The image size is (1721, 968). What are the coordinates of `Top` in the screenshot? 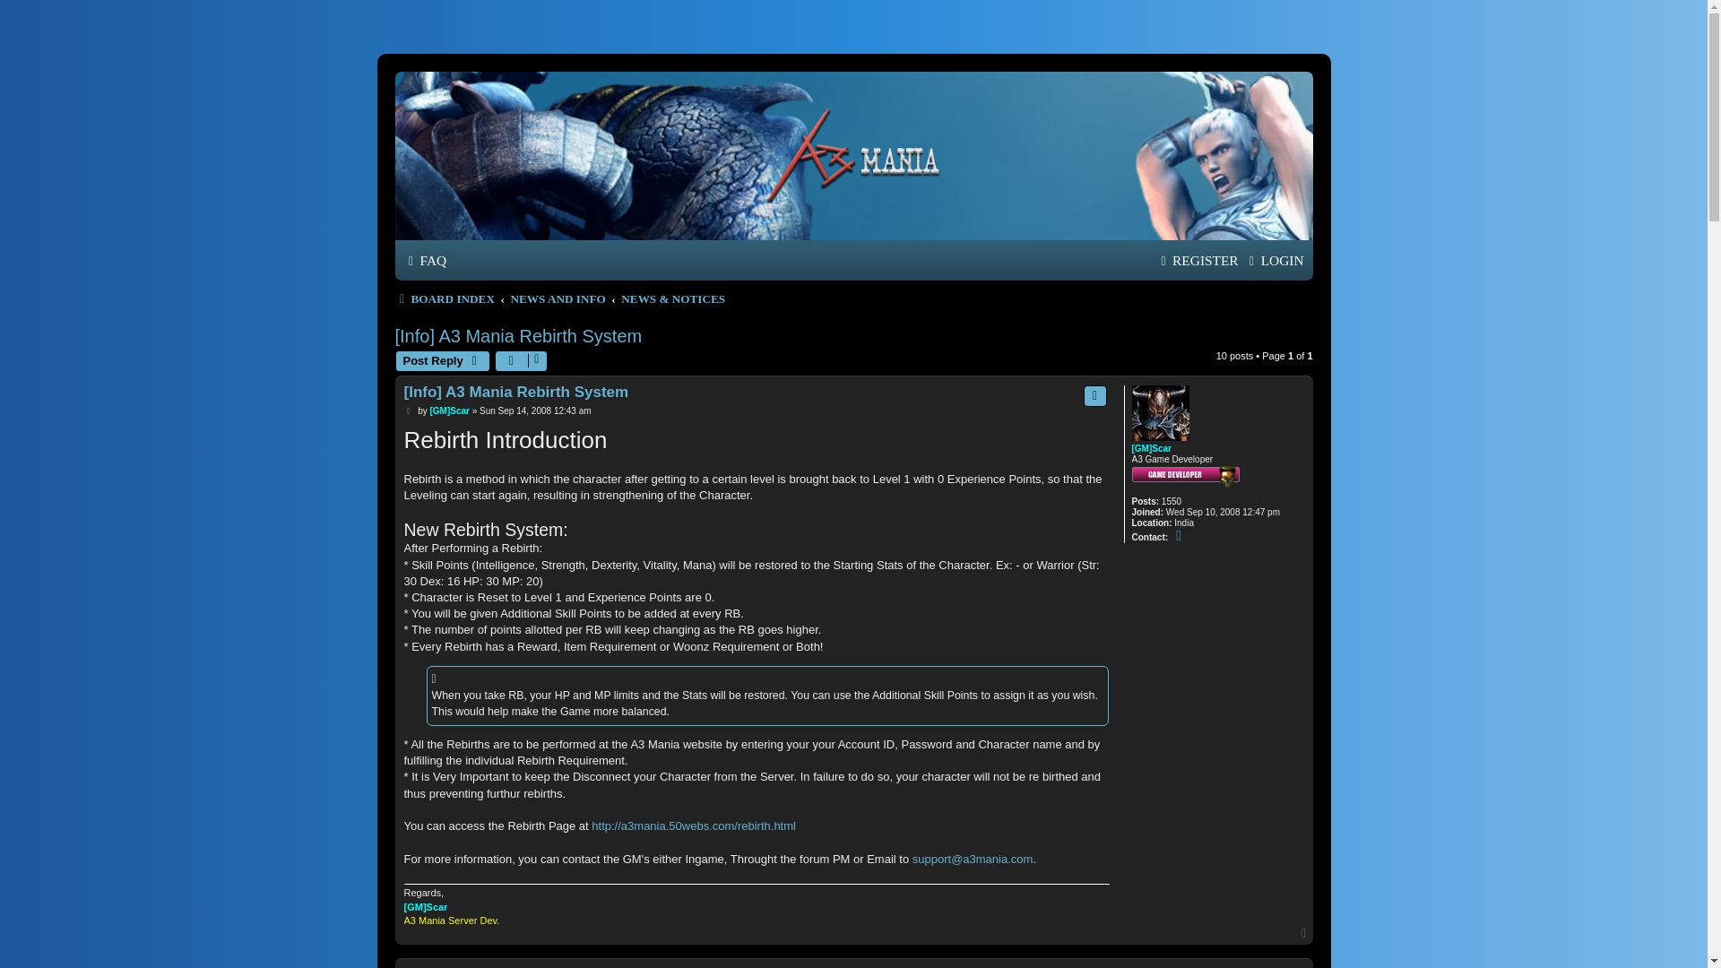 It's located at (1305, 933).